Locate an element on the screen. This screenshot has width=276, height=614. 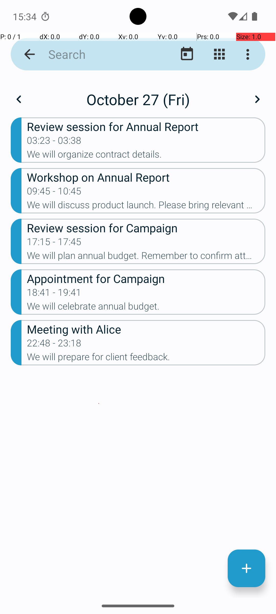
We will organize contract details. is located at coordinates (146, 156).